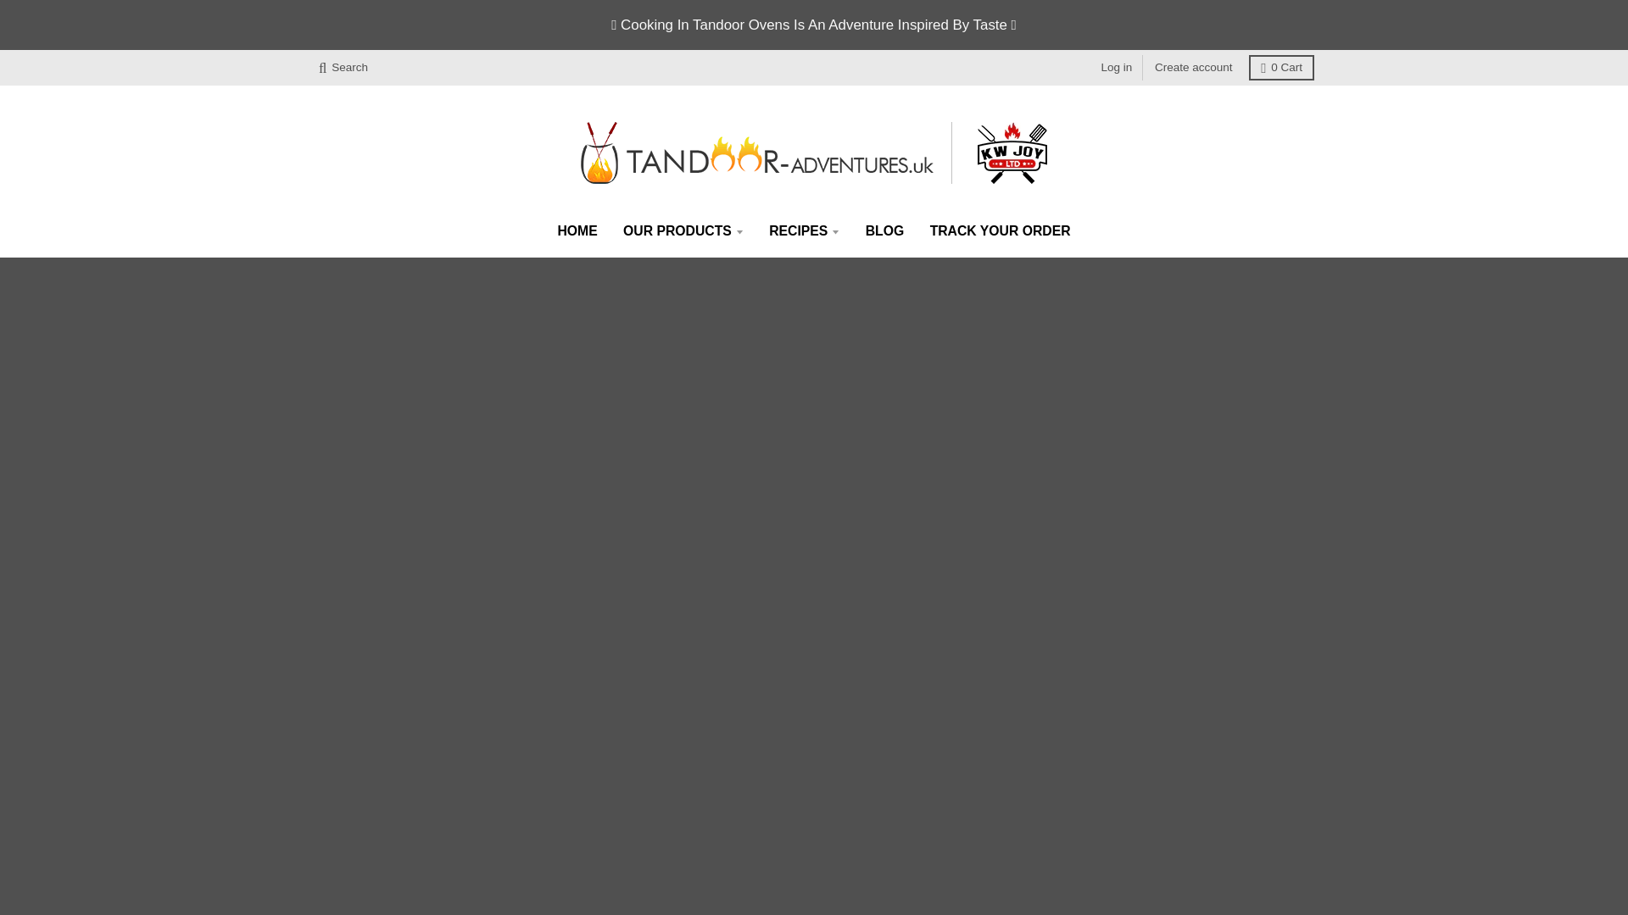 Image resolution: width=1628 pixels, height=915 pixels. What do you see at coordinates (1193, 68) in the screenshot?
I see `Create account` at bounding box center [1193, 68].